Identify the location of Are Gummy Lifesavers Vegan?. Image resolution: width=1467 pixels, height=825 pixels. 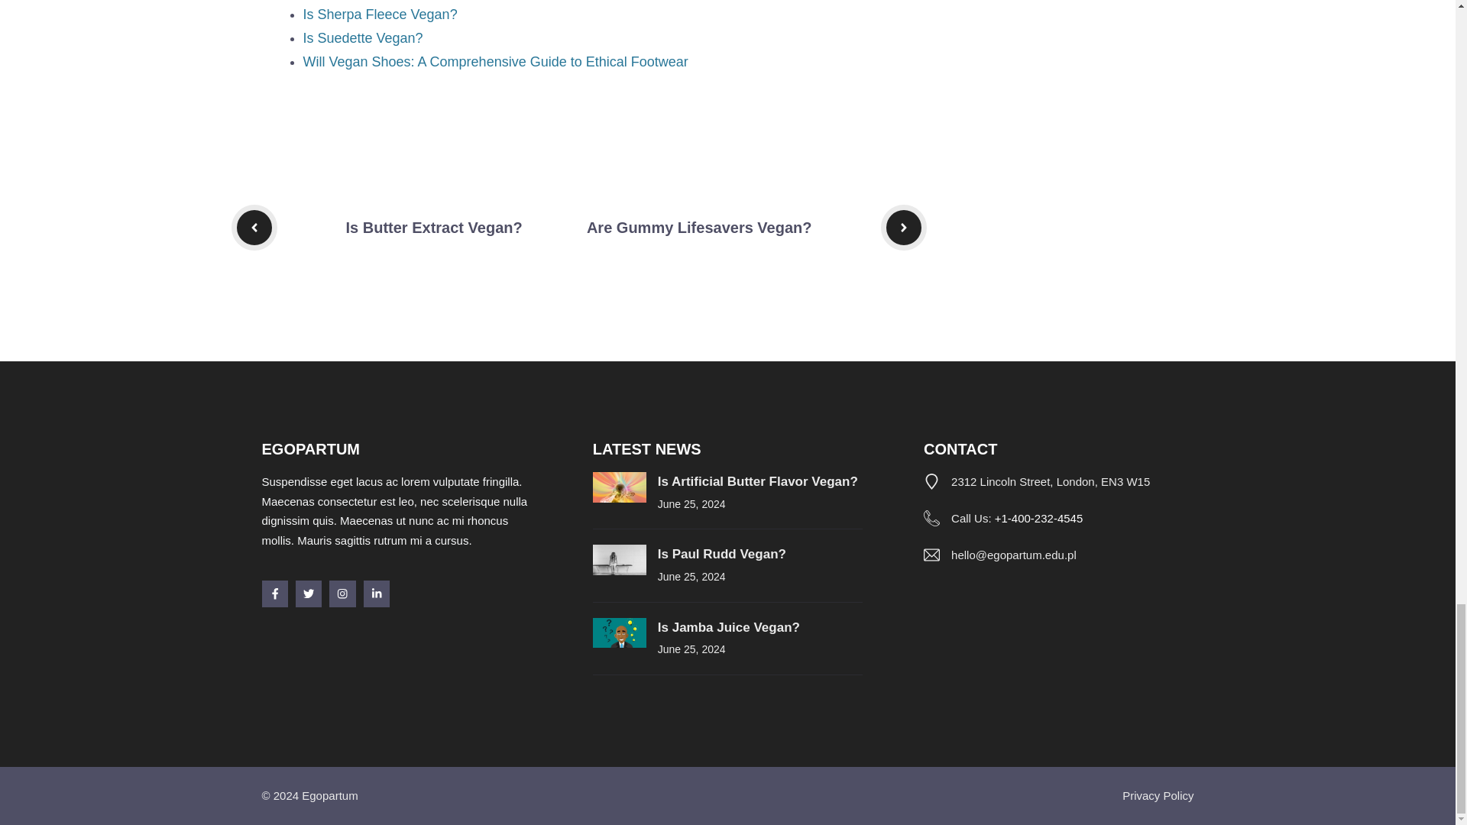
(700, 228).